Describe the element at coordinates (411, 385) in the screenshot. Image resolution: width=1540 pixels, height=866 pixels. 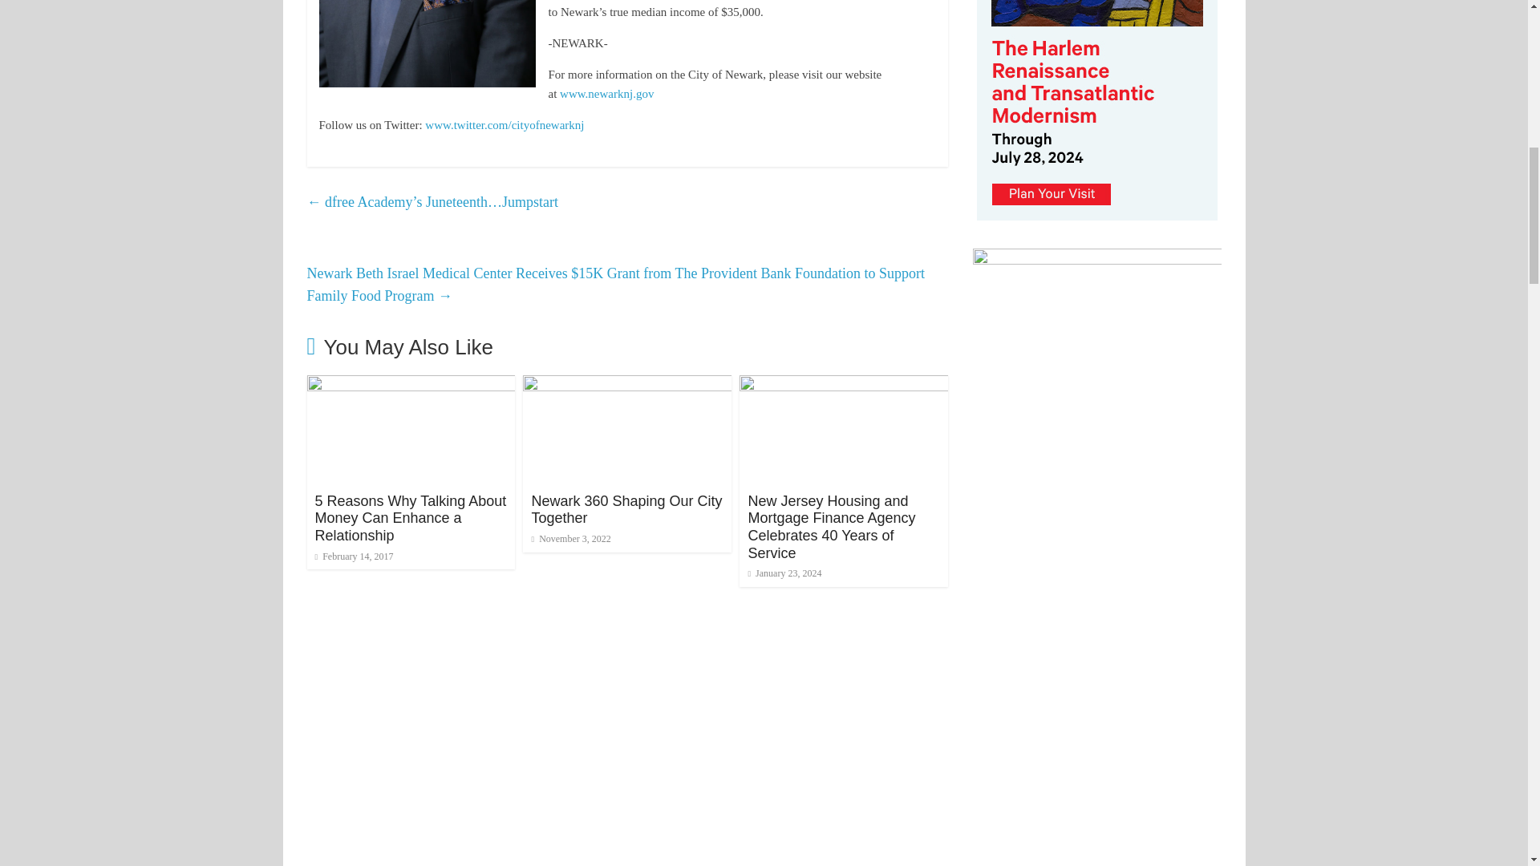
I see `5 Reasons Why Talking About Money Can Enhance a Relationship` at that location.